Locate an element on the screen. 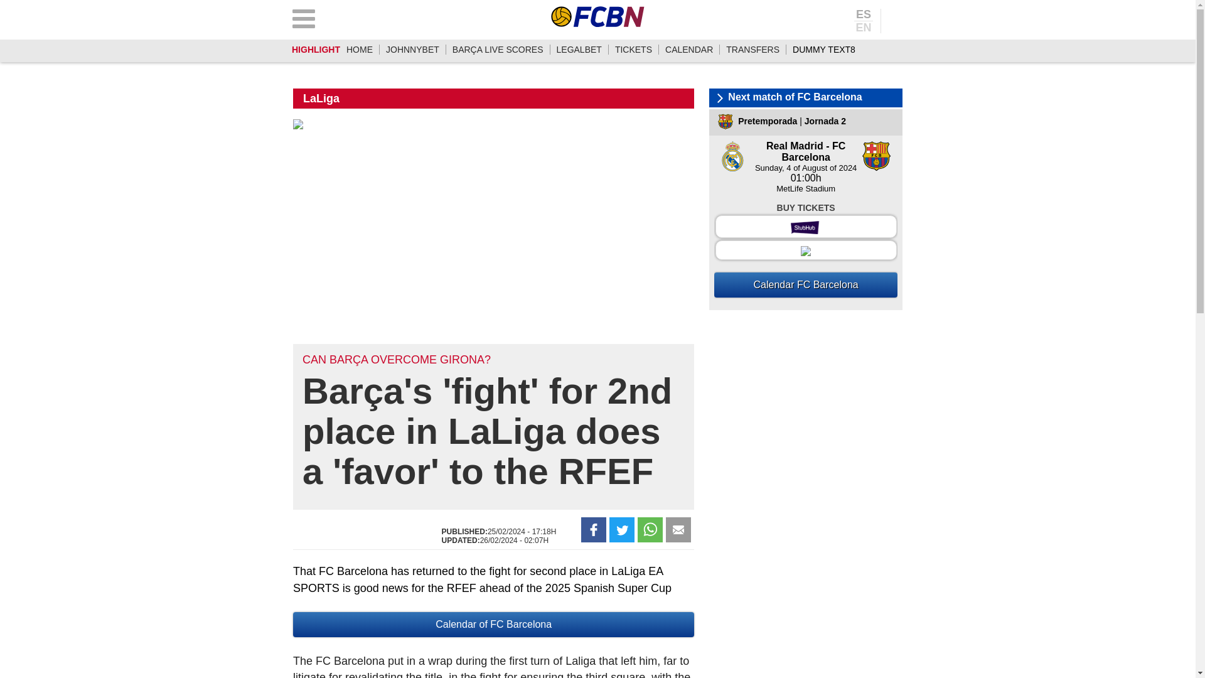 This screenshot has width=1205, height=678. ES is located at coordinates (864, 15).